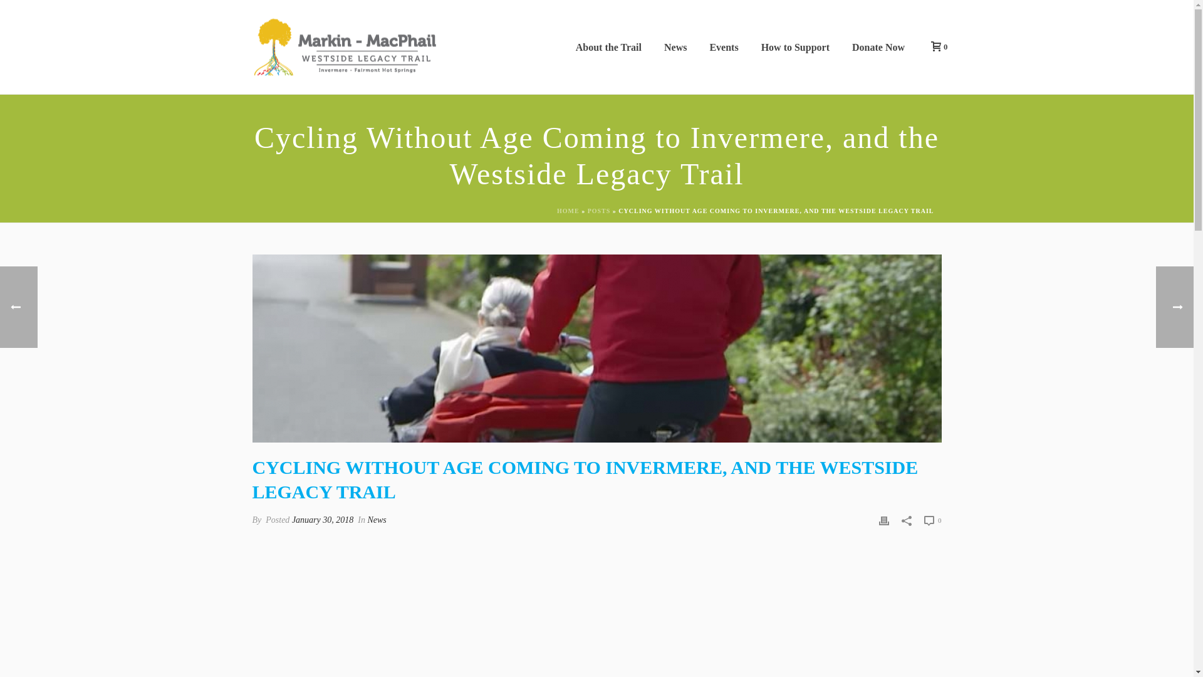  Describe the element at coordinates (608, 47) in the screenshot. I see `About the Trail` at that location.